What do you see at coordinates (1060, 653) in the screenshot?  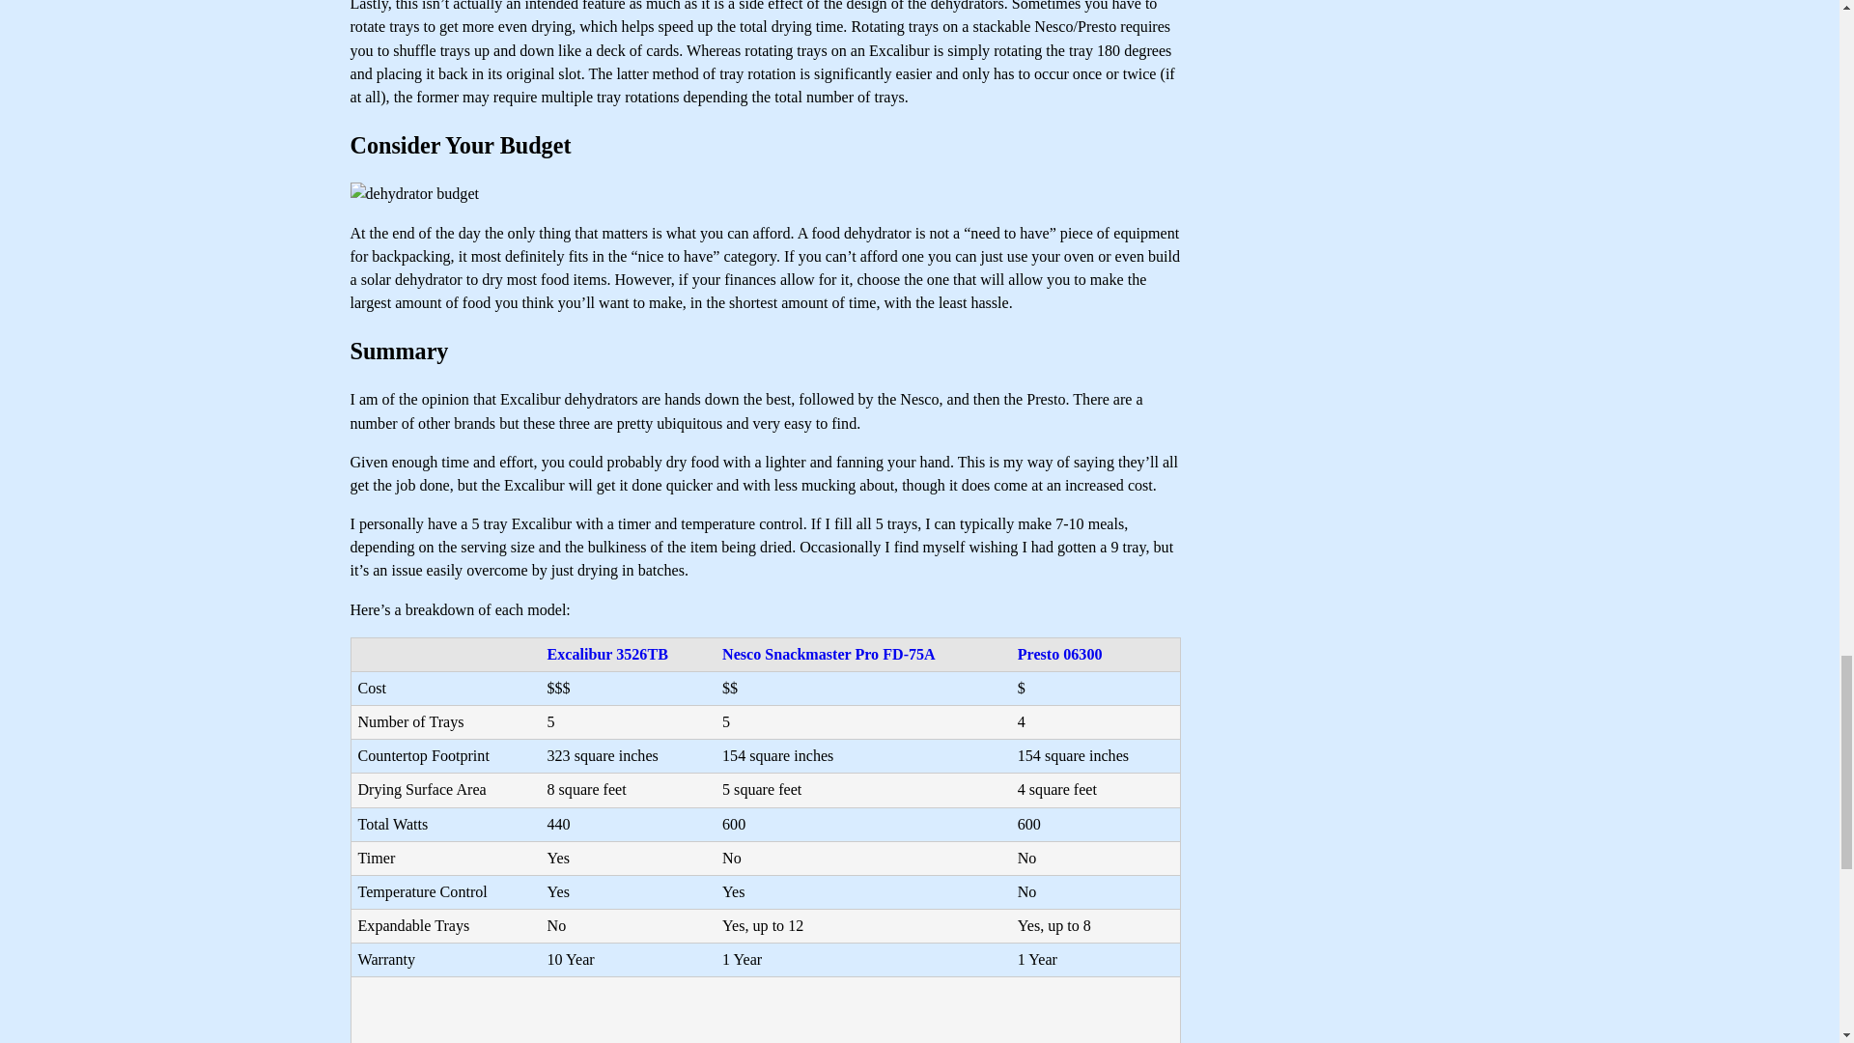 I see `Presto 06300` at bounding box center [1060, 653].